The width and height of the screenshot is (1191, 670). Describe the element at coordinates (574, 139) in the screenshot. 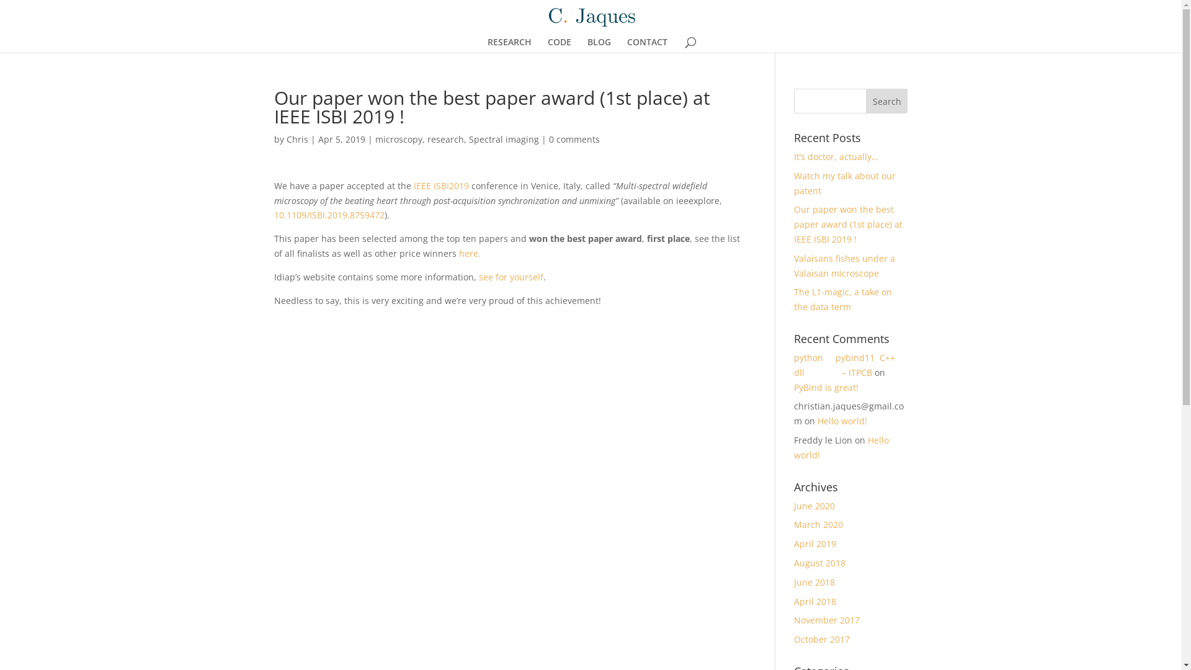

I see `0 comments` at that location.